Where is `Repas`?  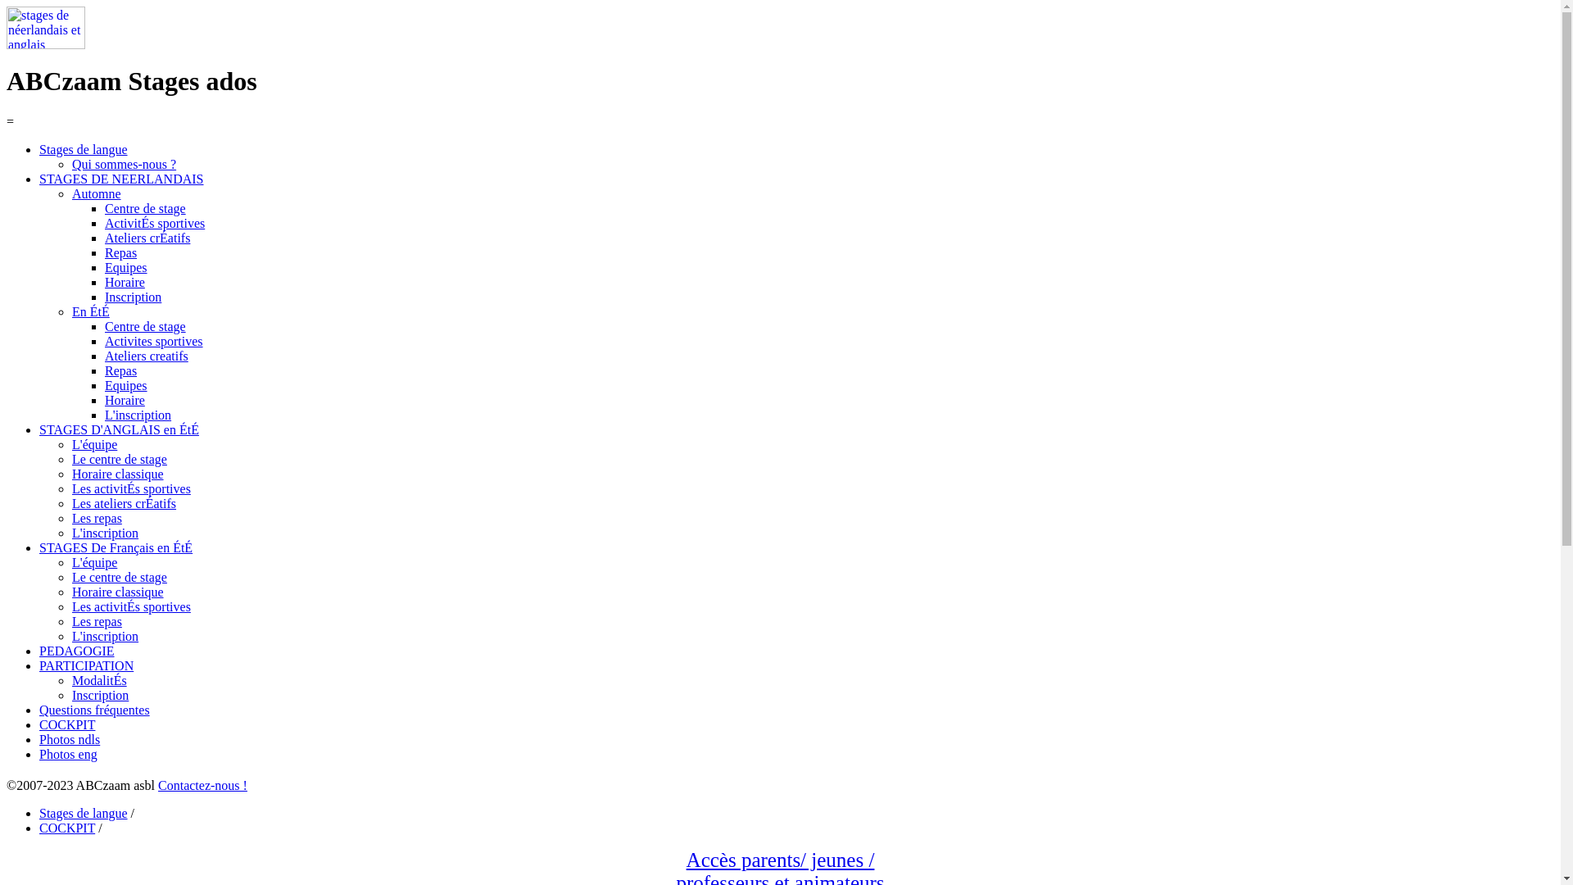 Repas is located at coordinates (121, 370).